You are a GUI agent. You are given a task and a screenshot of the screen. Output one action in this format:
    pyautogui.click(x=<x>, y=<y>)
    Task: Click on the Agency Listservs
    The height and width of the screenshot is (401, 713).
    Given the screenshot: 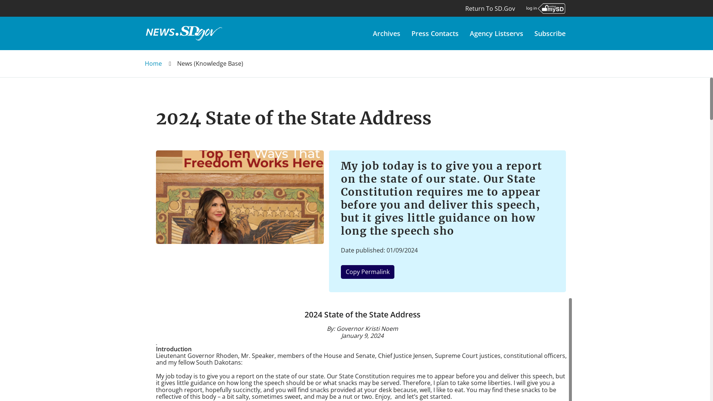 What is the action you would take?
    pyautogui.click(x=496, y=33)
    